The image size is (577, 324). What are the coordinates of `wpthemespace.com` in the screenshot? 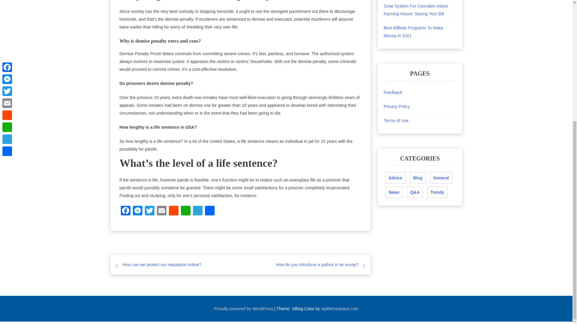 It's located at (340, 309).